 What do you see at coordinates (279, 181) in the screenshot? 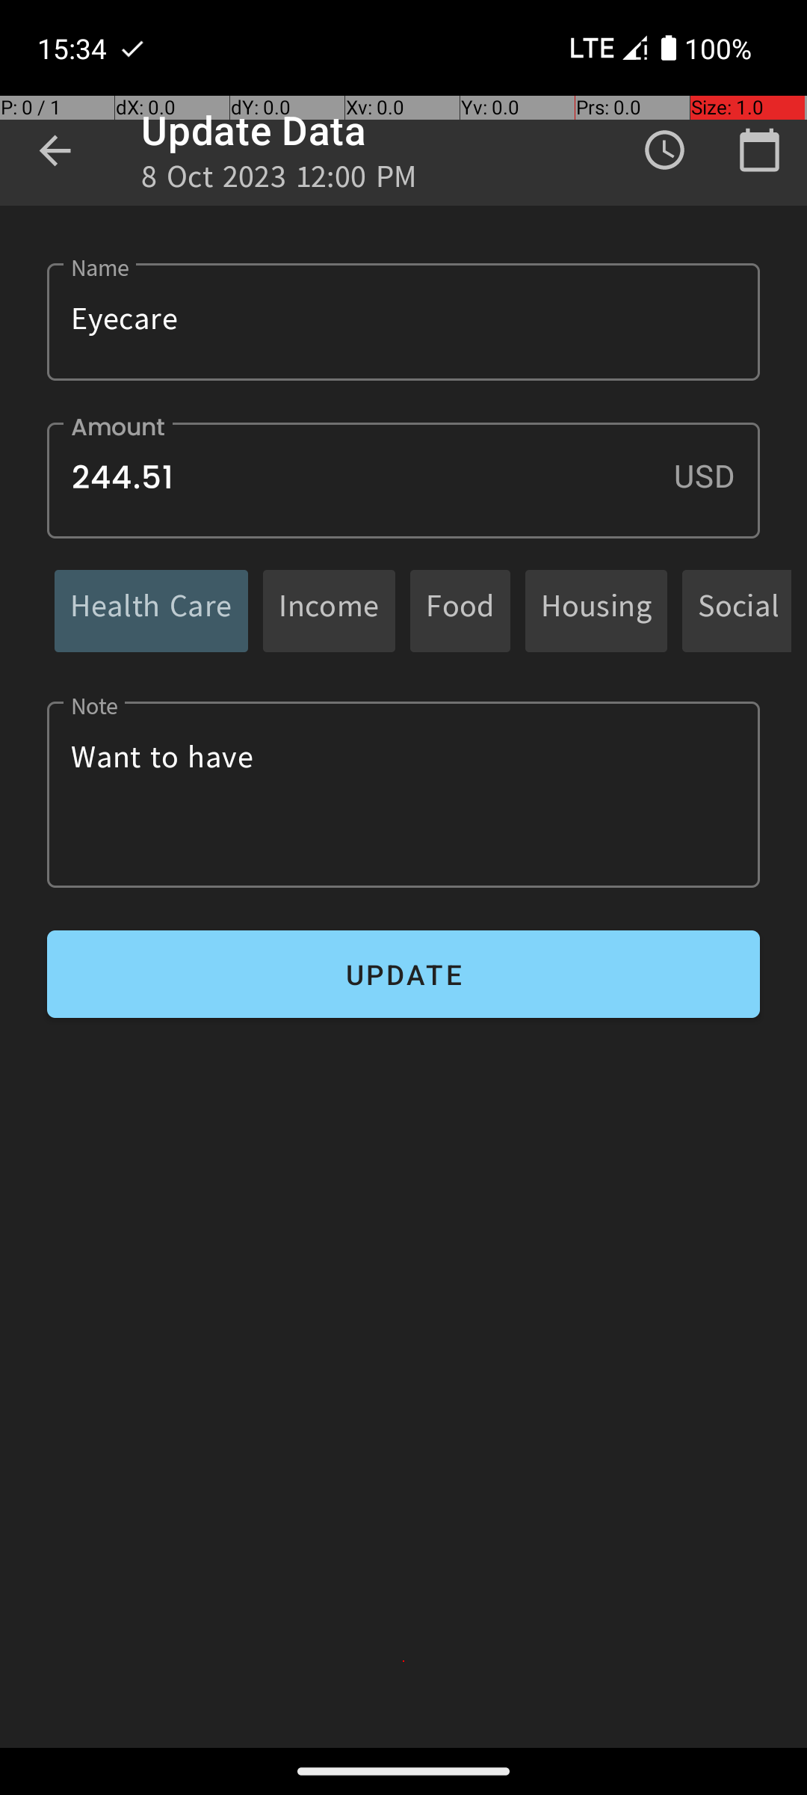
I see `8 Oct 2023 12:00 PM` at bounding box center [279, 181].